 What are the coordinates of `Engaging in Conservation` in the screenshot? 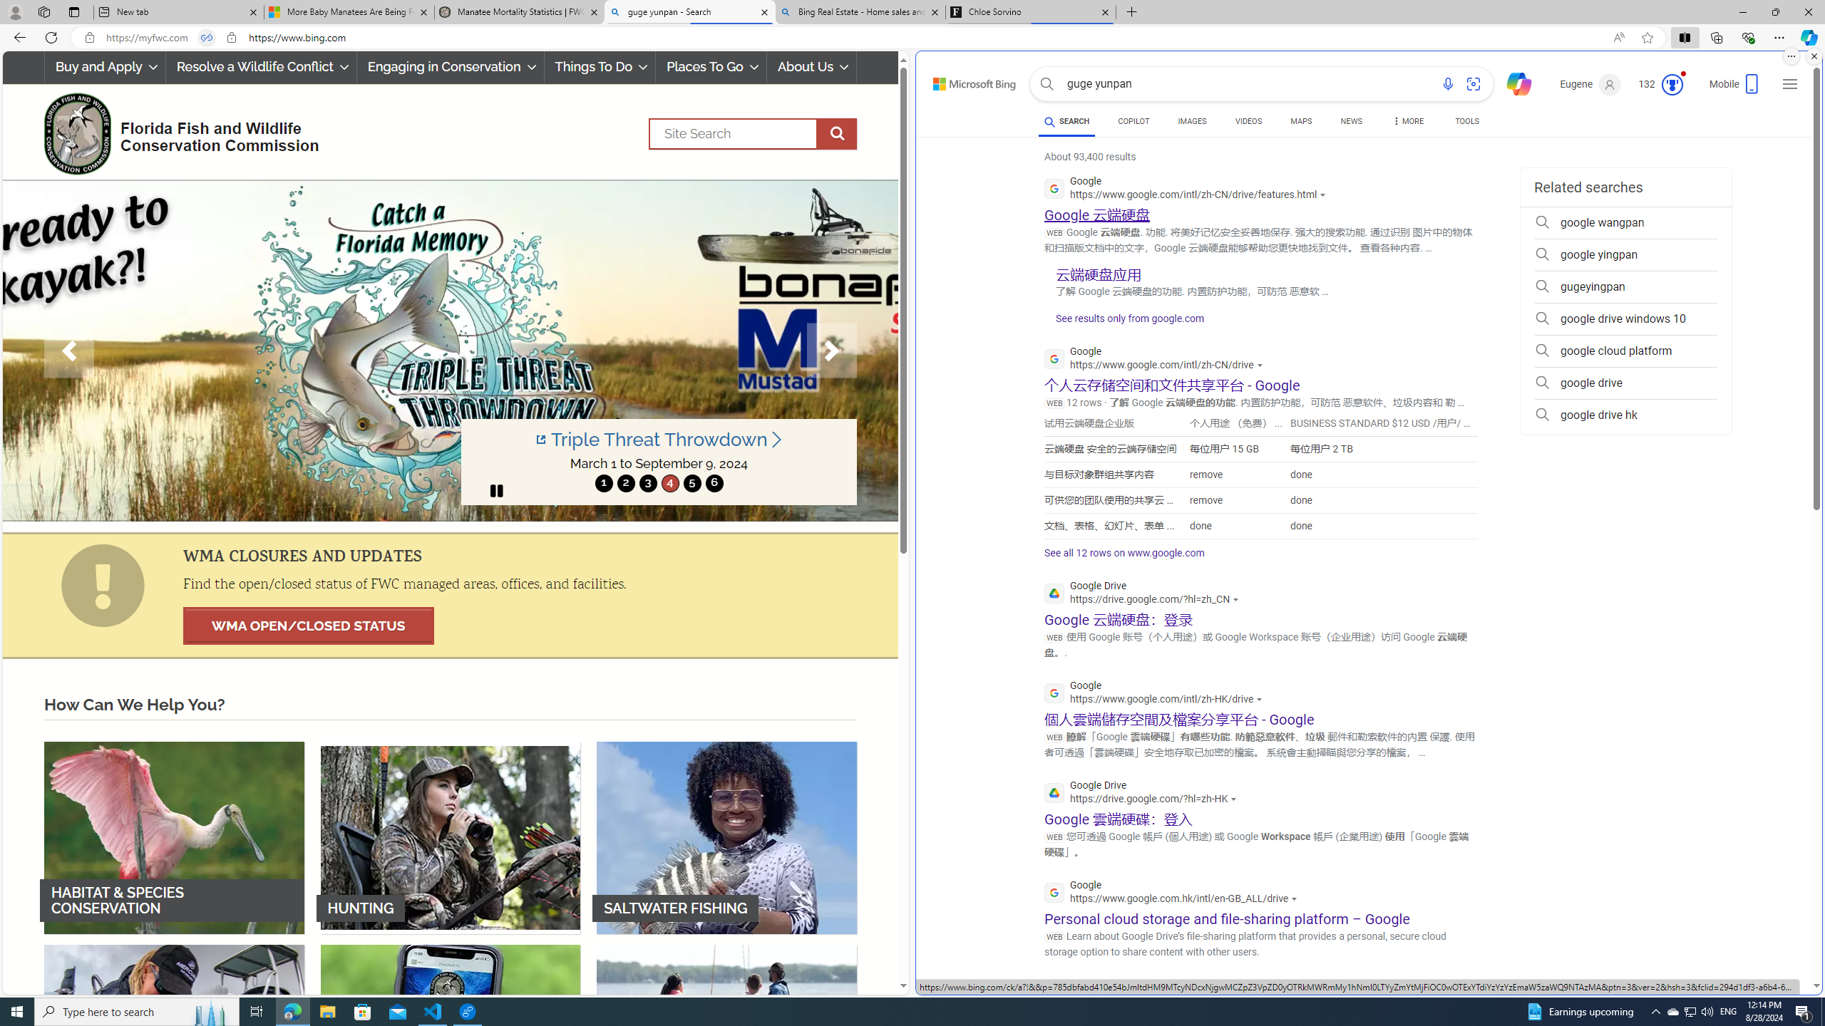 It's located at (449, 67).